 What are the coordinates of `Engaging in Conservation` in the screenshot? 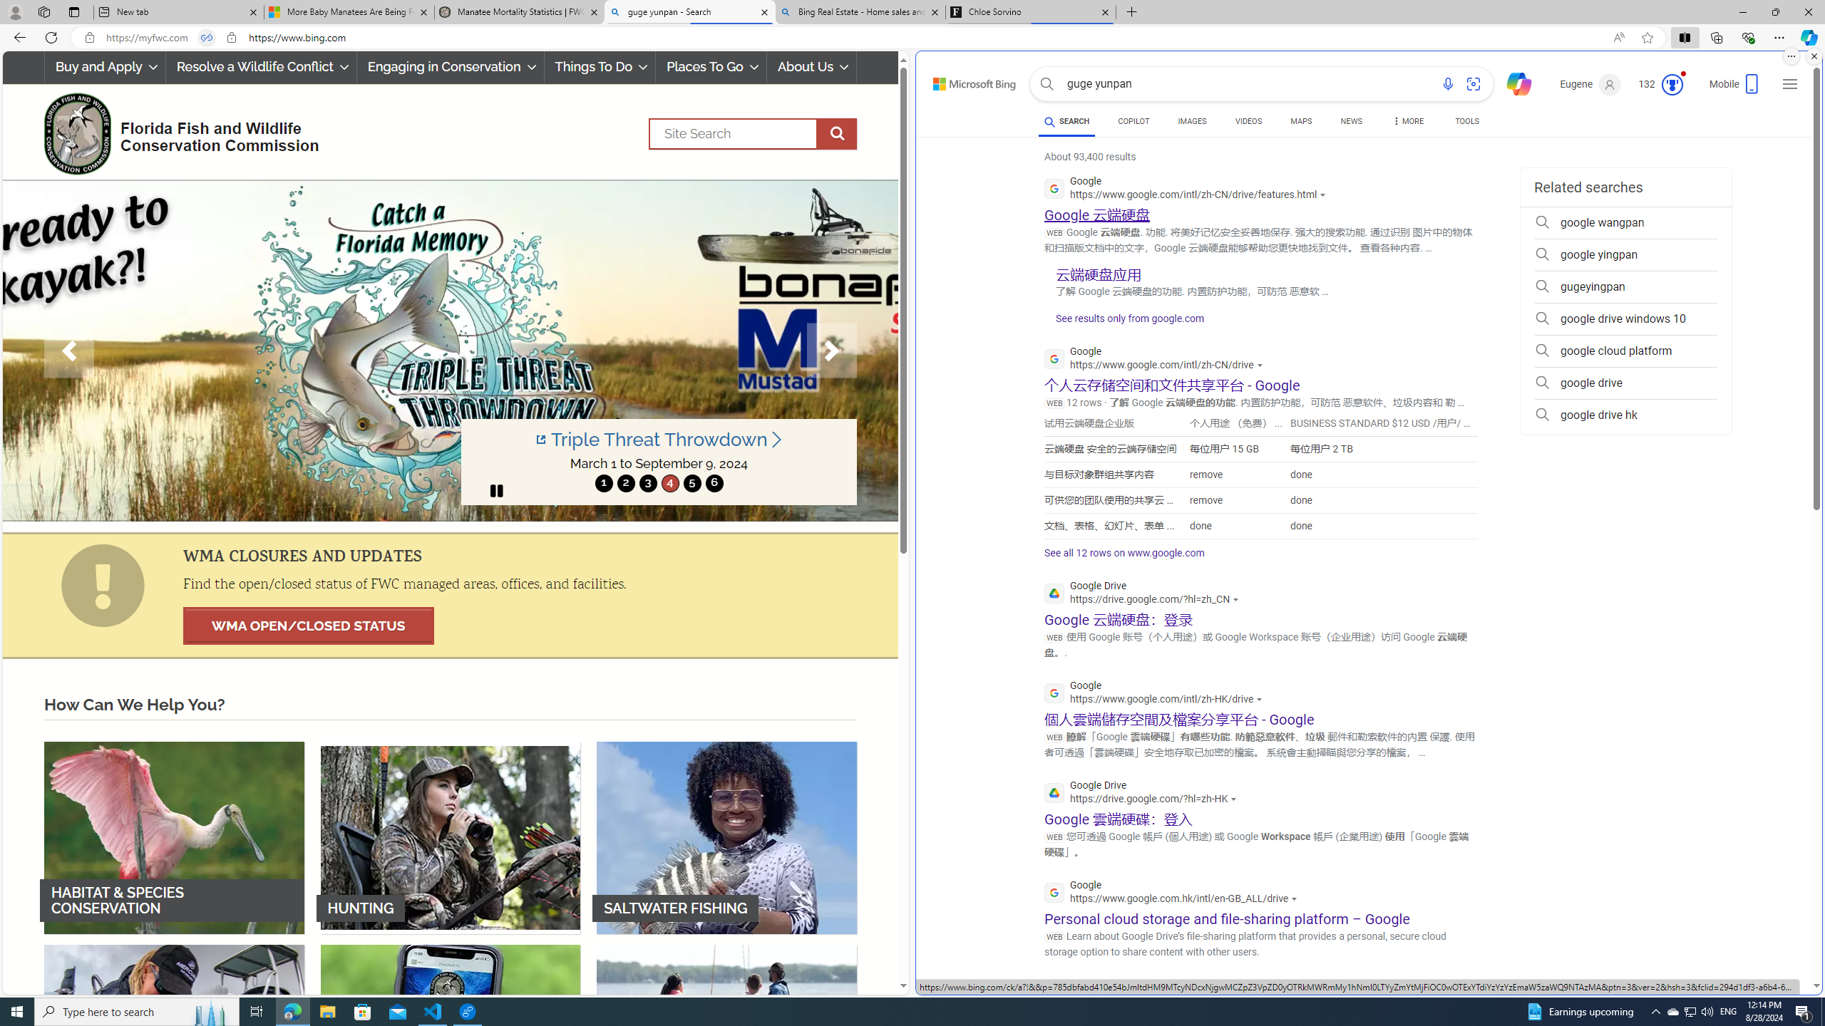 It's located at (449, 67).